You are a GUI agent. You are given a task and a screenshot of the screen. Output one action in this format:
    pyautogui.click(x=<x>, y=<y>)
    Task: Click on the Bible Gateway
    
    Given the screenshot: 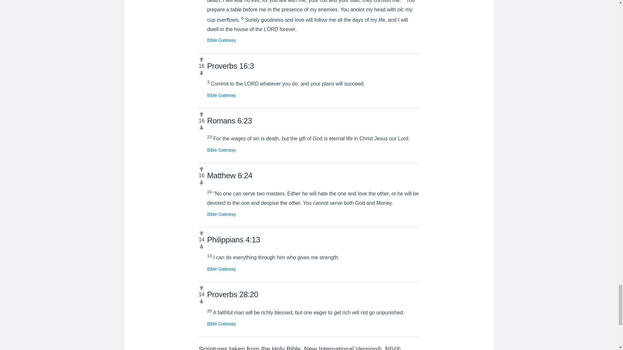 What is the action you would take?
    pyautogui.click(x=221, y=150)
    